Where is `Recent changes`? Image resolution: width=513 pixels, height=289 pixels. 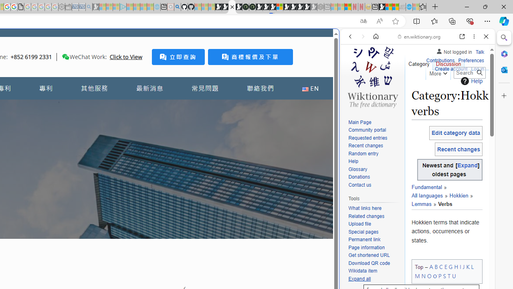
Recent changes is located at coordinates (374, 146).